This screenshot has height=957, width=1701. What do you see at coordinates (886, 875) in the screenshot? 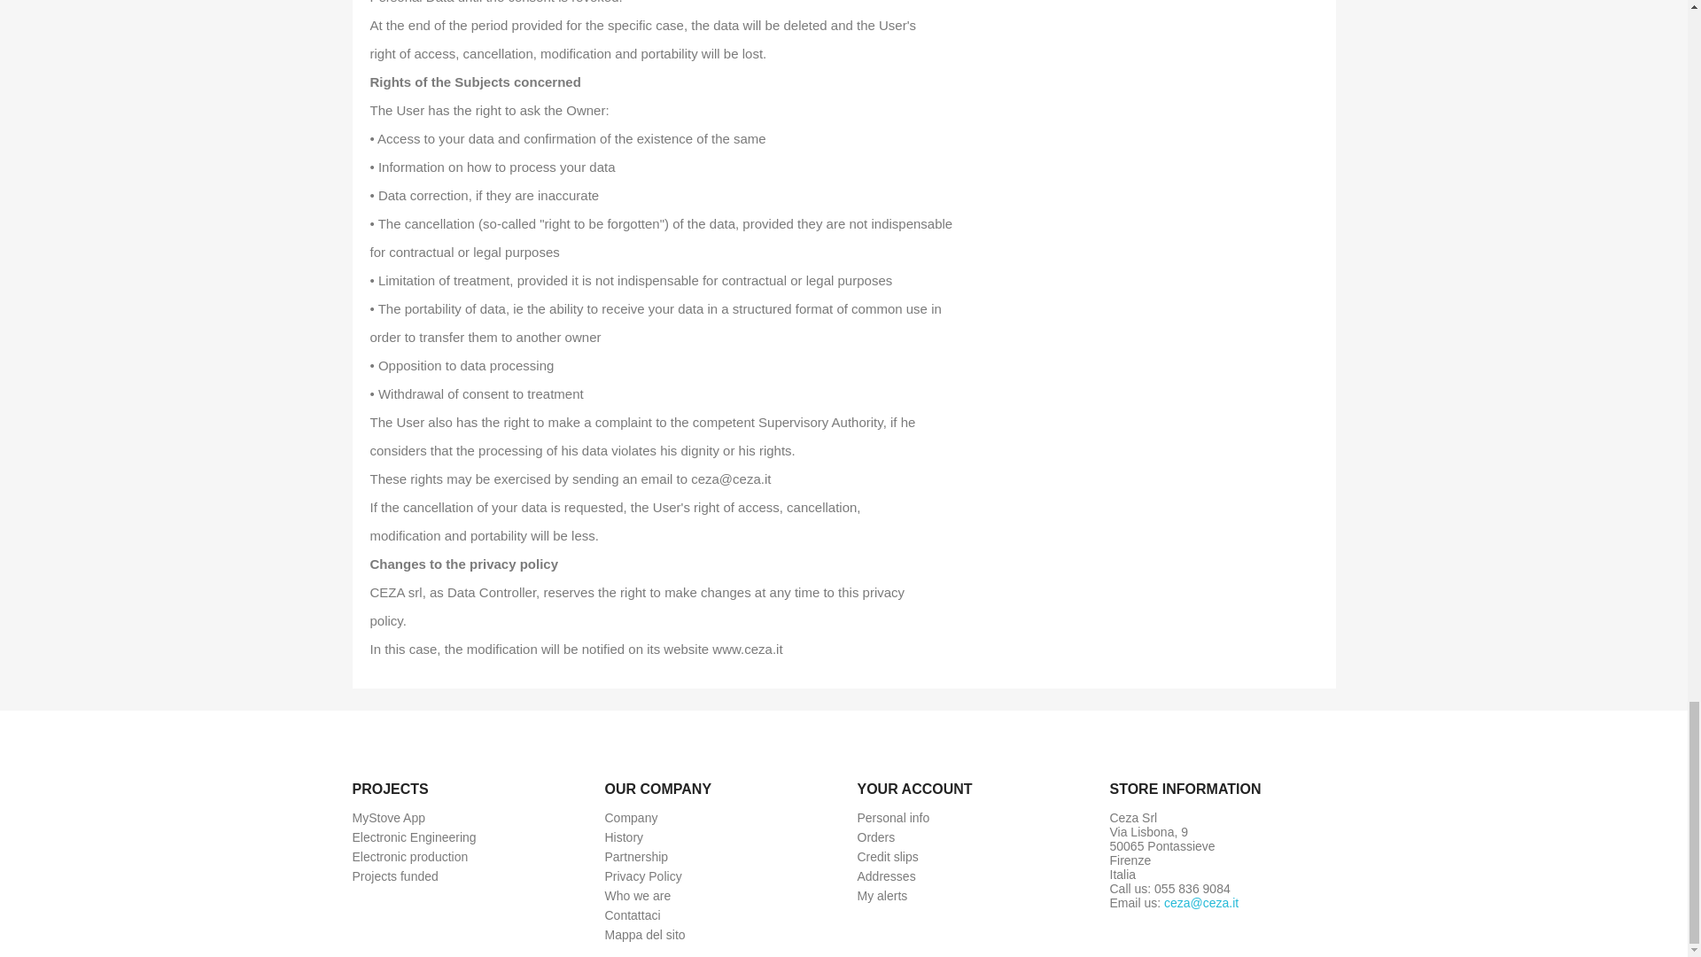
I see `Addresses` at bounding box center [886, 875].